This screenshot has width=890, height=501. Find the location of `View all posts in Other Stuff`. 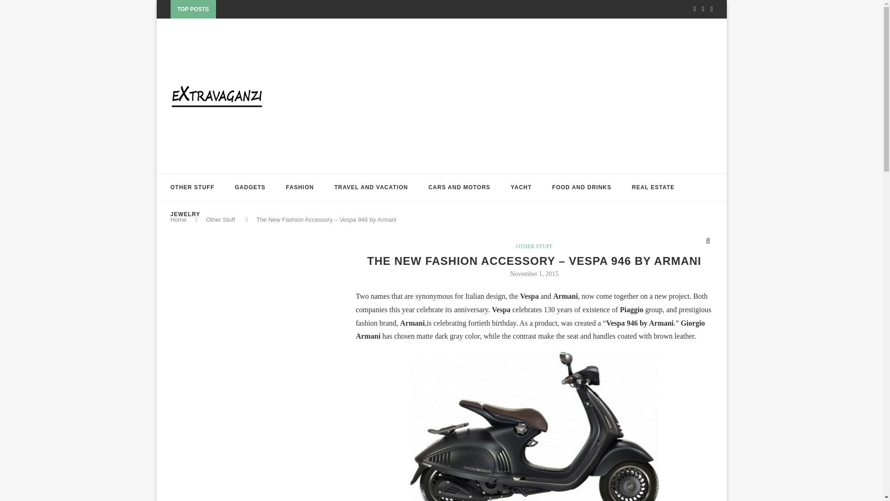

View all posts in Other Stuff is located at coordinates (534, 246).